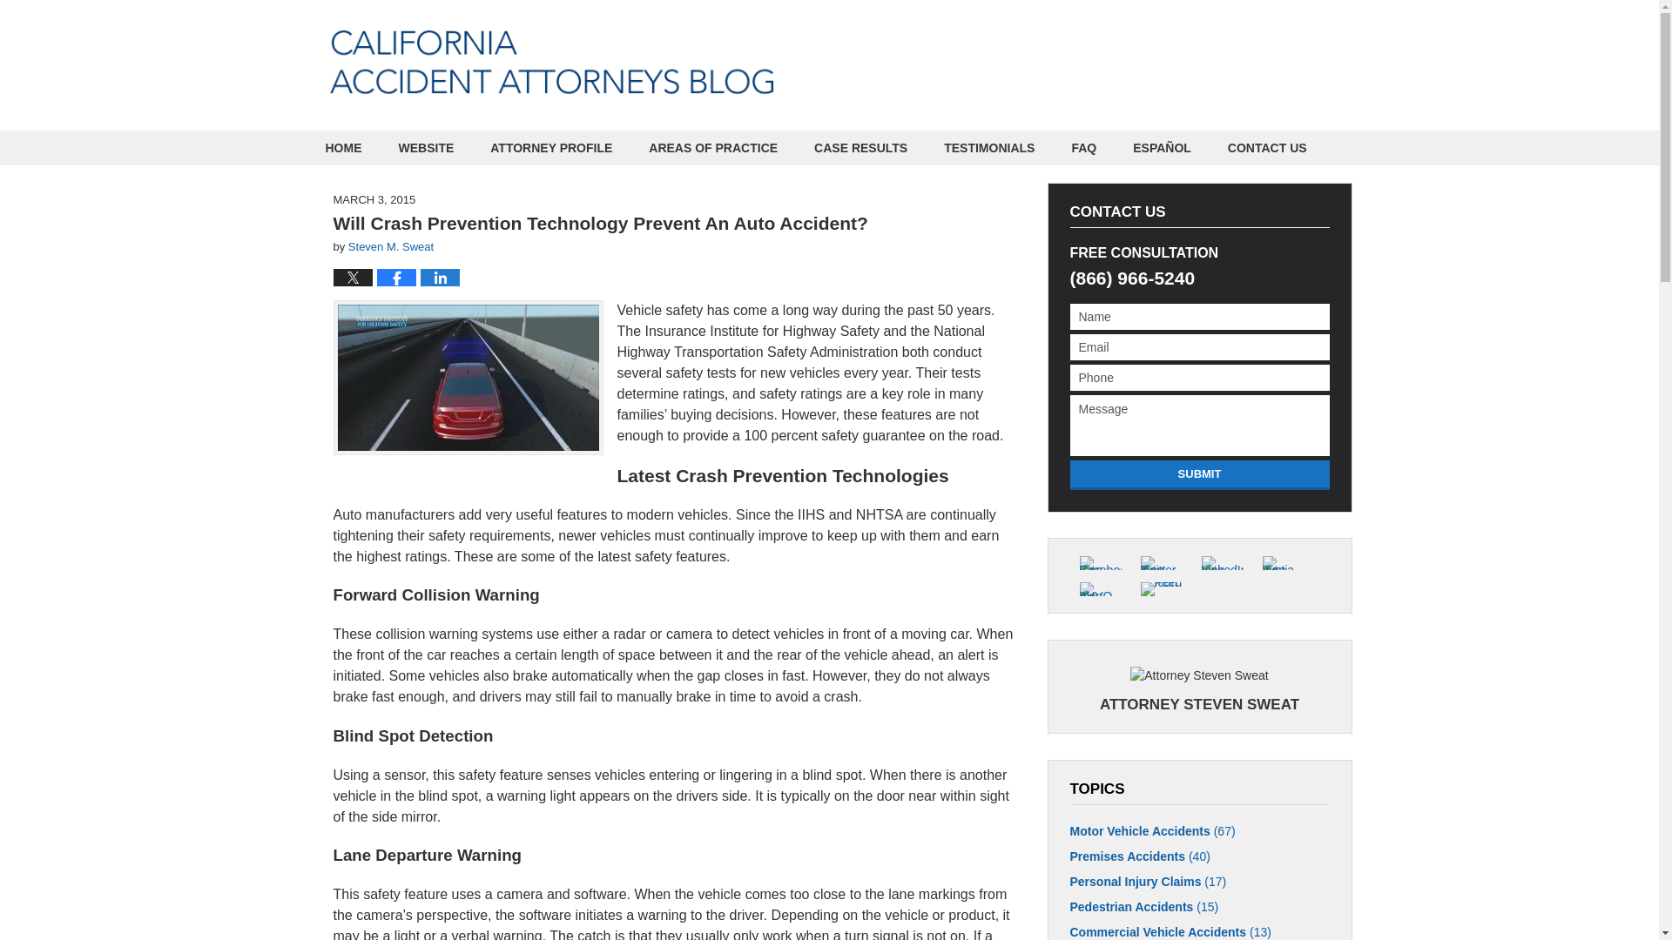  Describe the element at coordinates (551, 62) in the screenshot. I see `California Accident Attorneys Blog` at that location.